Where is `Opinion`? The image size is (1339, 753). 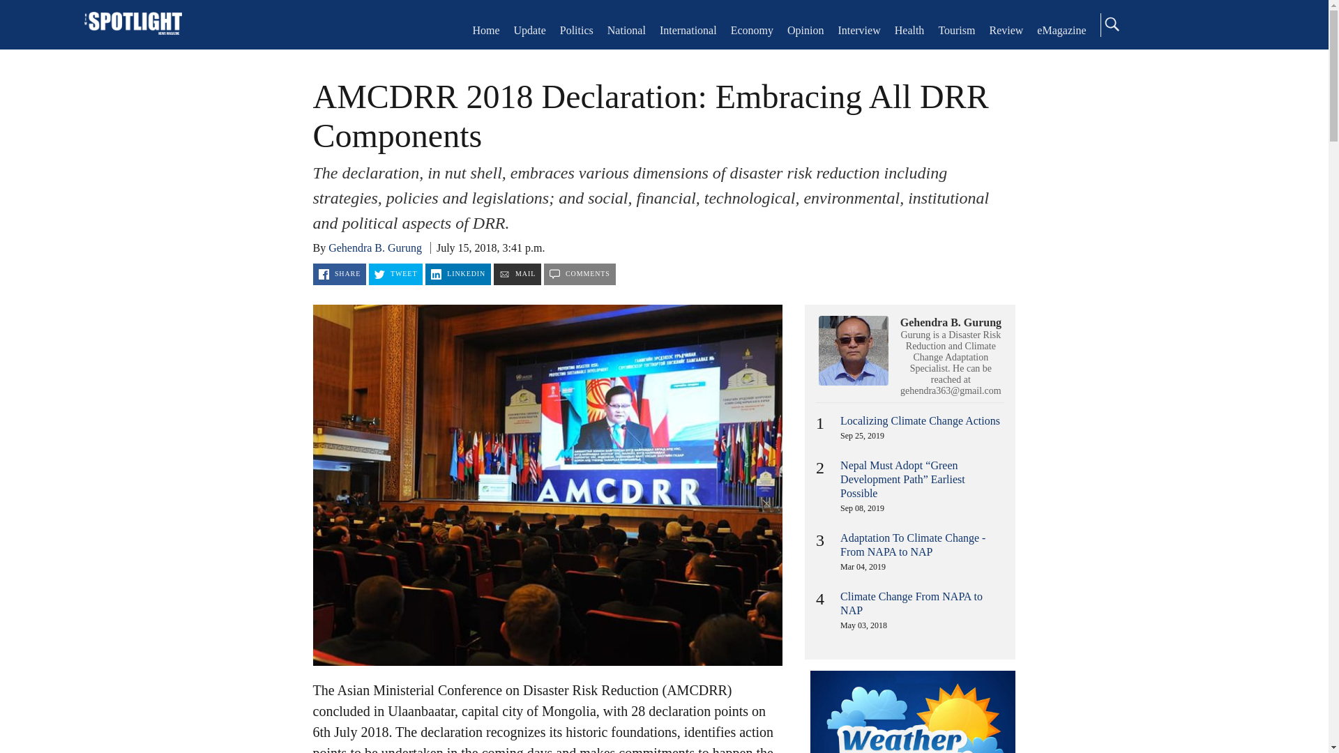 Opinion is located at coordinates (805, 29).